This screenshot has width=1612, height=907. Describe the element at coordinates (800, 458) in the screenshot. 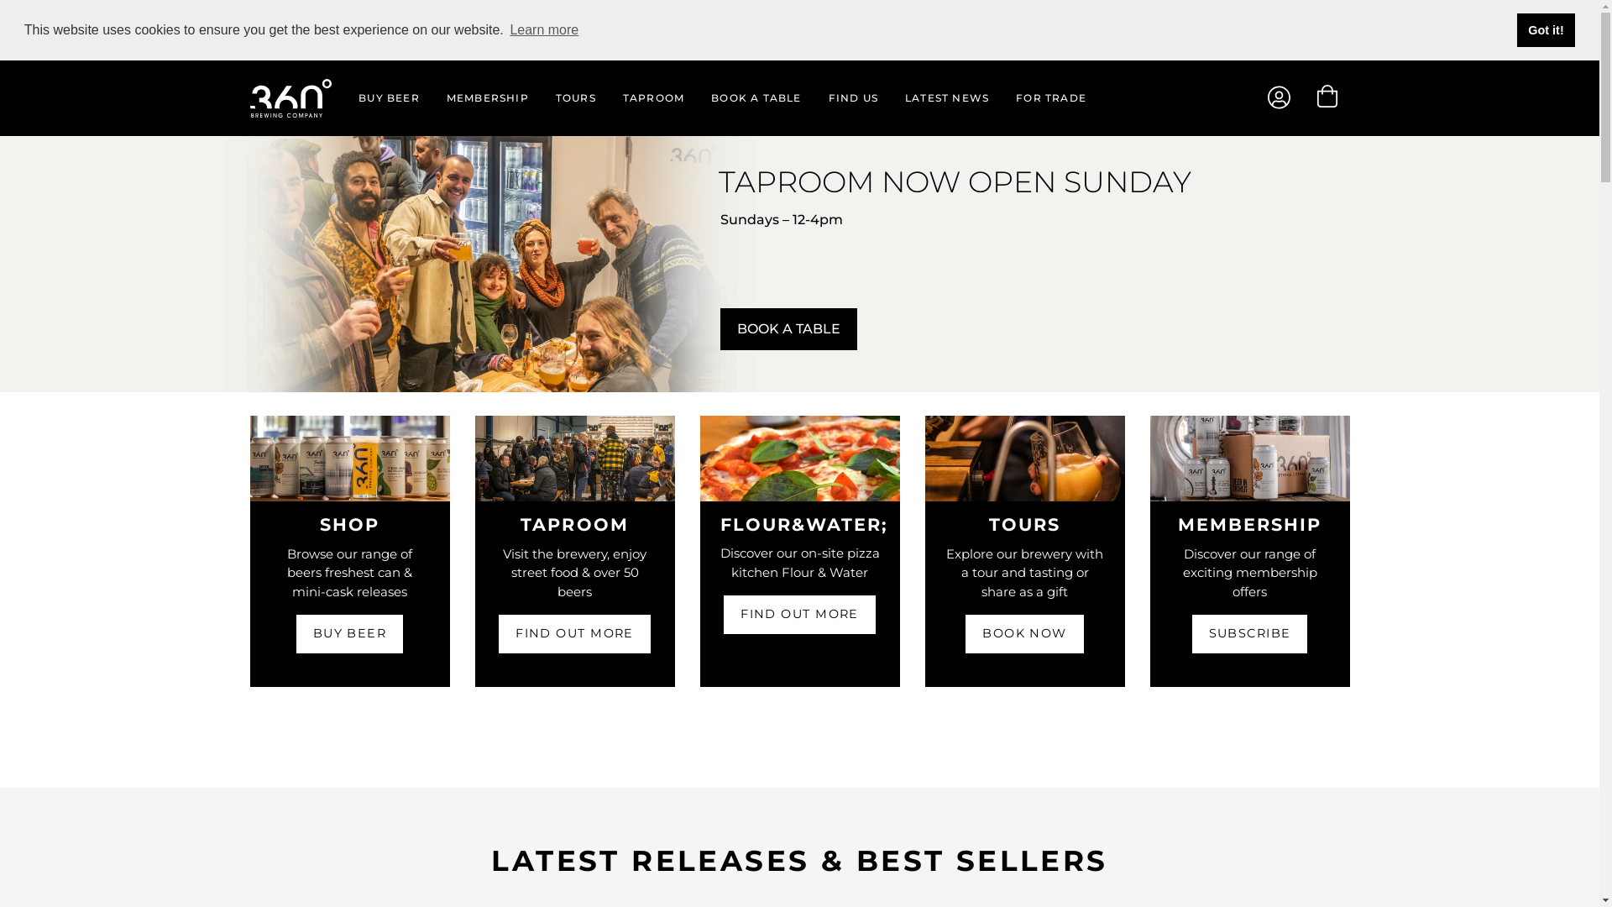

I see `Marinara Pizza` at that location.